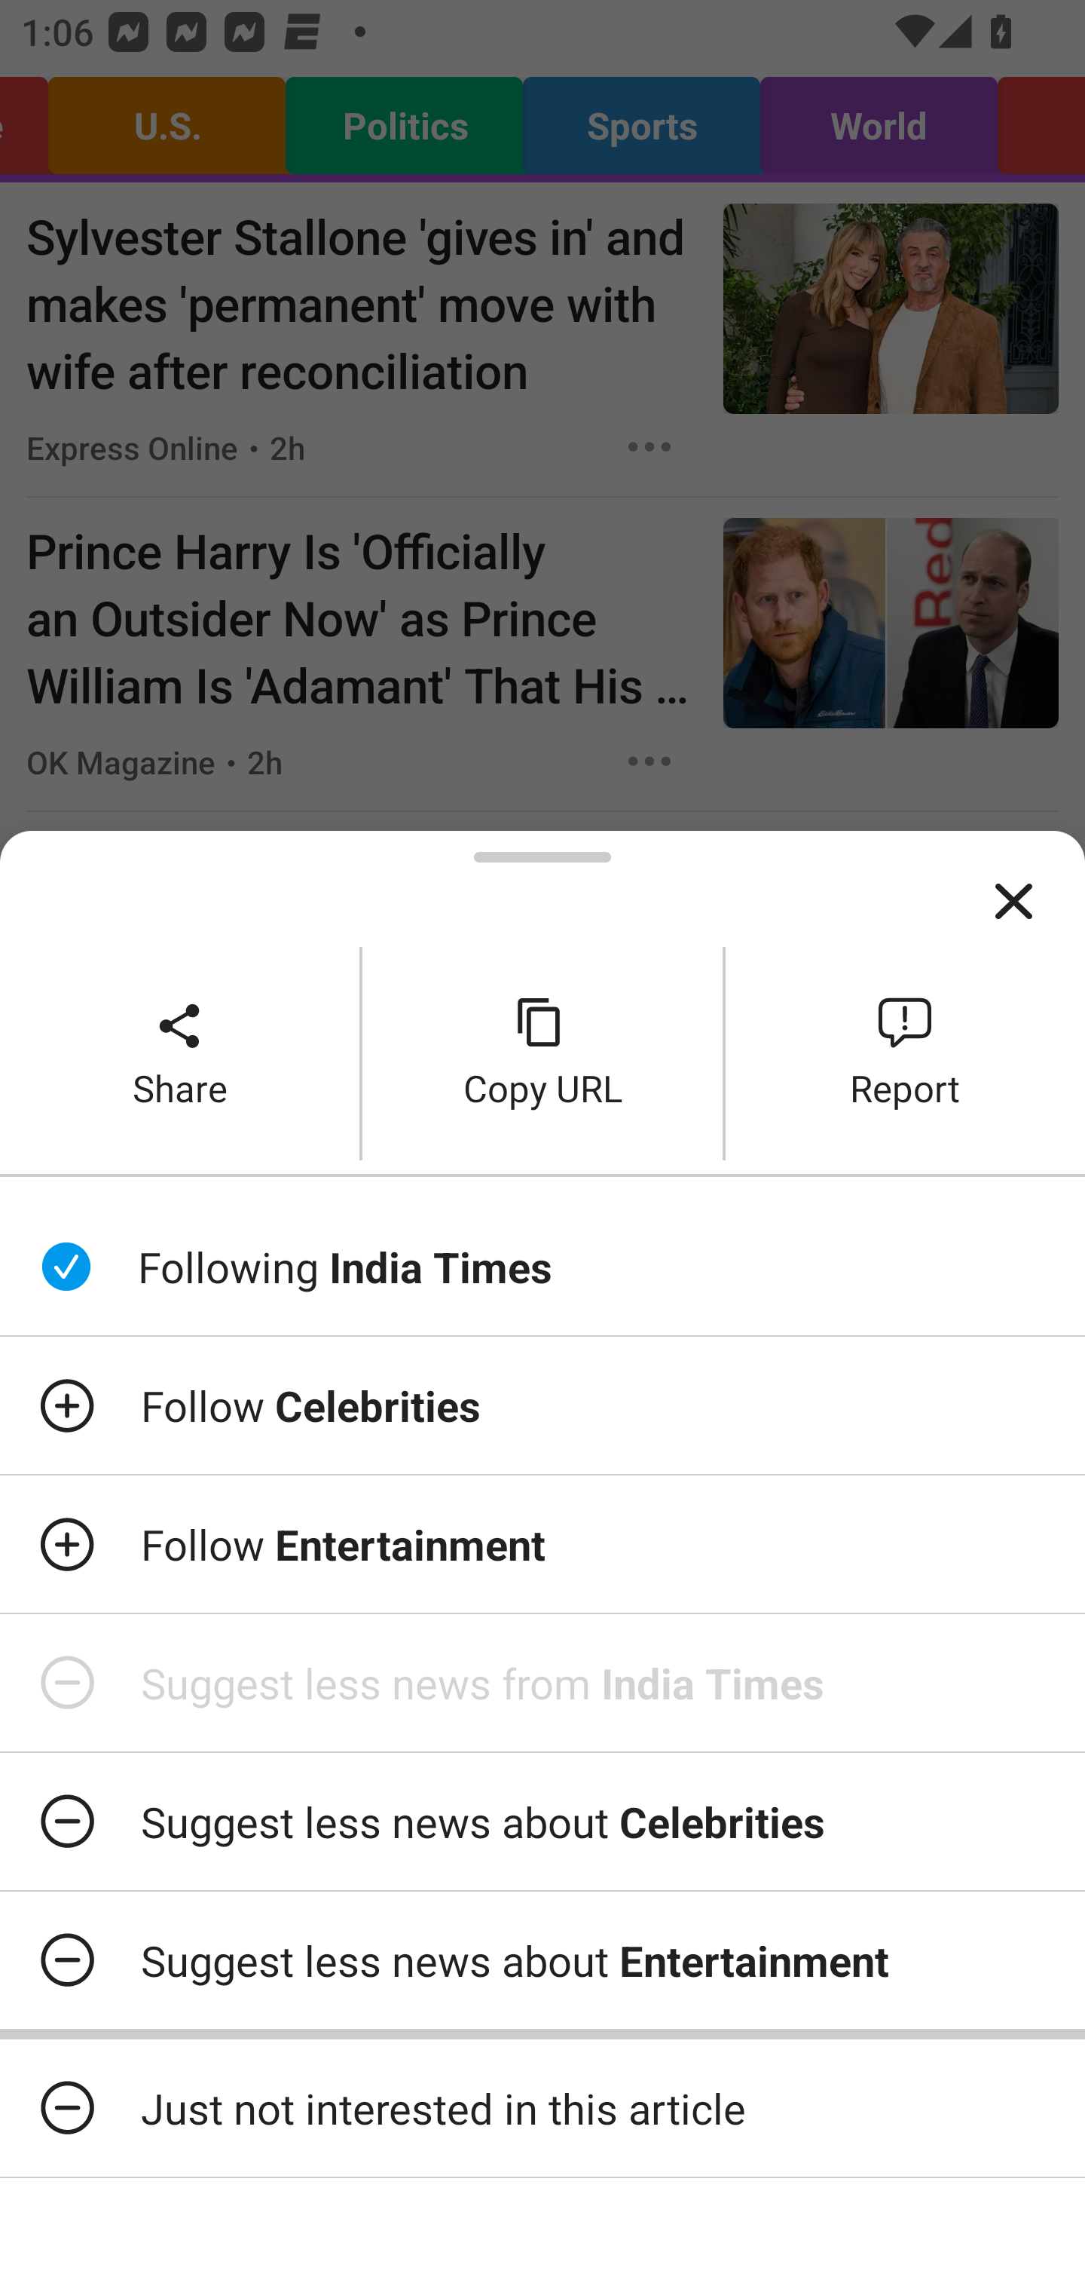  I want to click on Follow Entertainment, so click(542, 1544).